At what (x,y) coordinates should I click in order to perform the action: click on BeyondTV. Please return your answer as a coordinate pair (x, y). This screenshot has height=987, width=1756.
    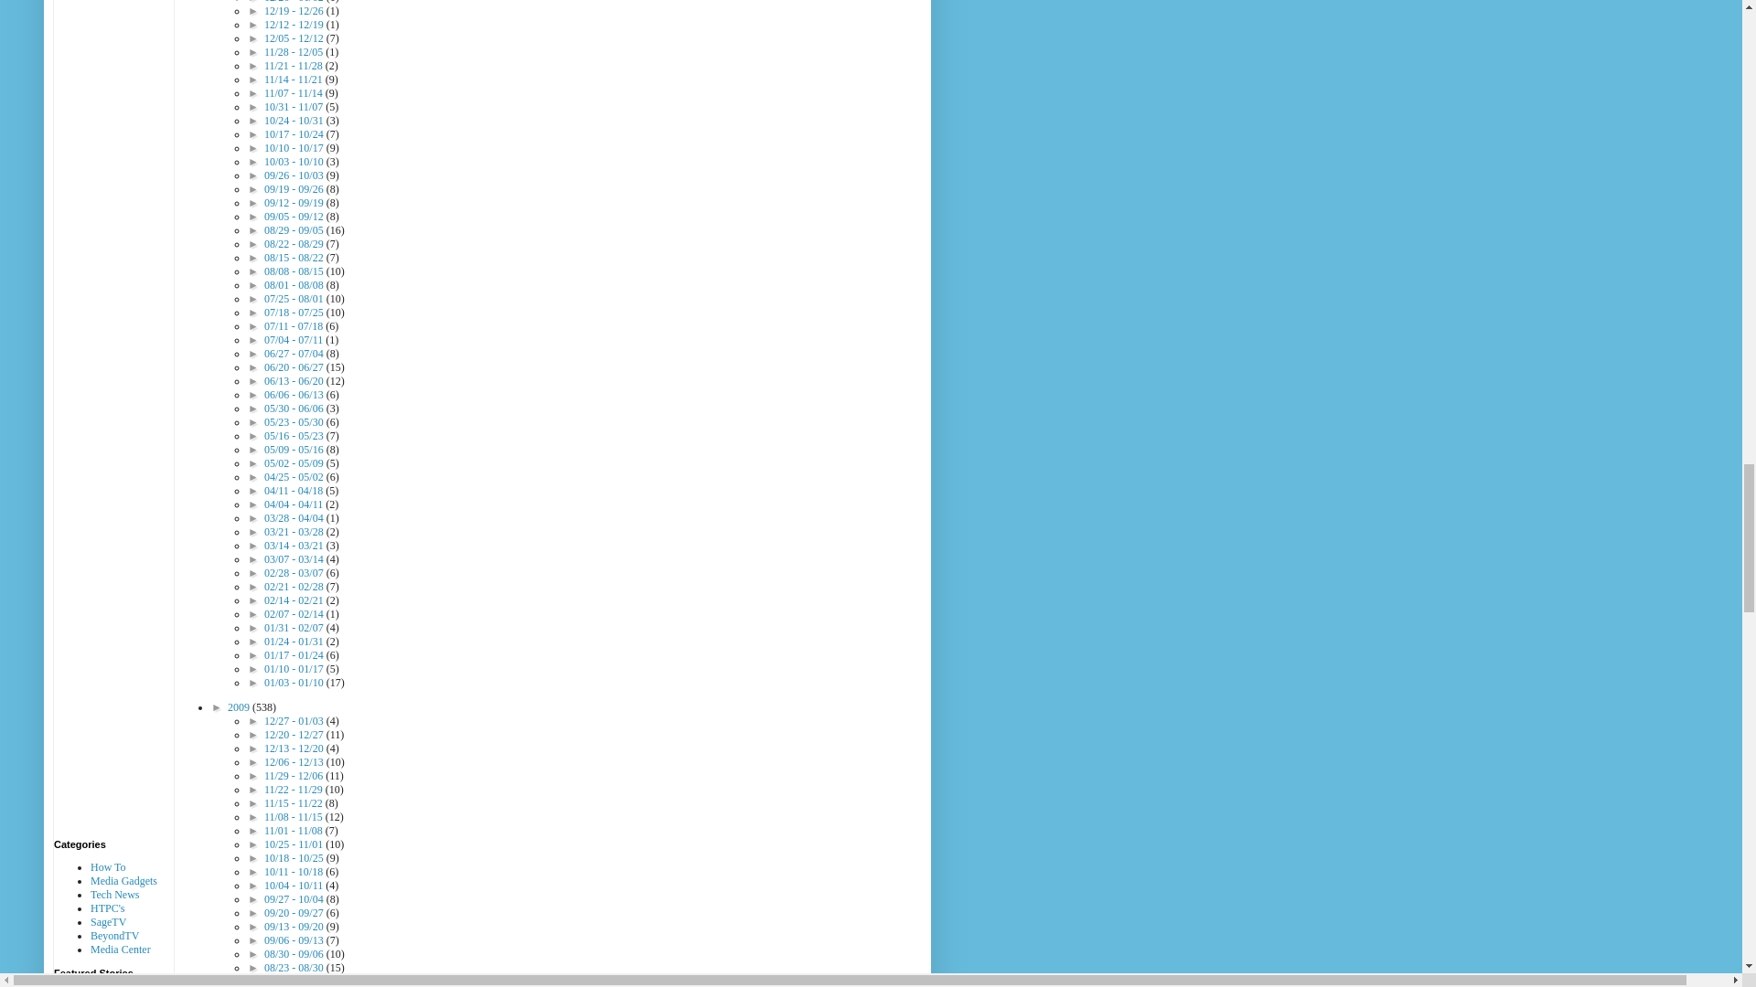
    Looking at the image, I should click on (114, 936).